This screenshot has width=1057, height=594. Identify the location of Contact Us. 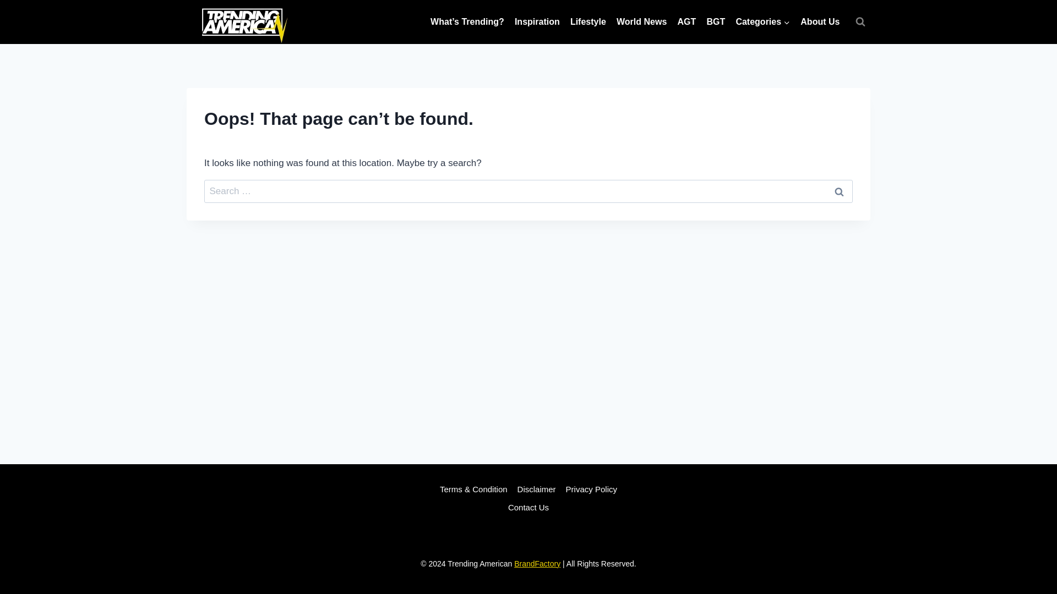
(528, 508).